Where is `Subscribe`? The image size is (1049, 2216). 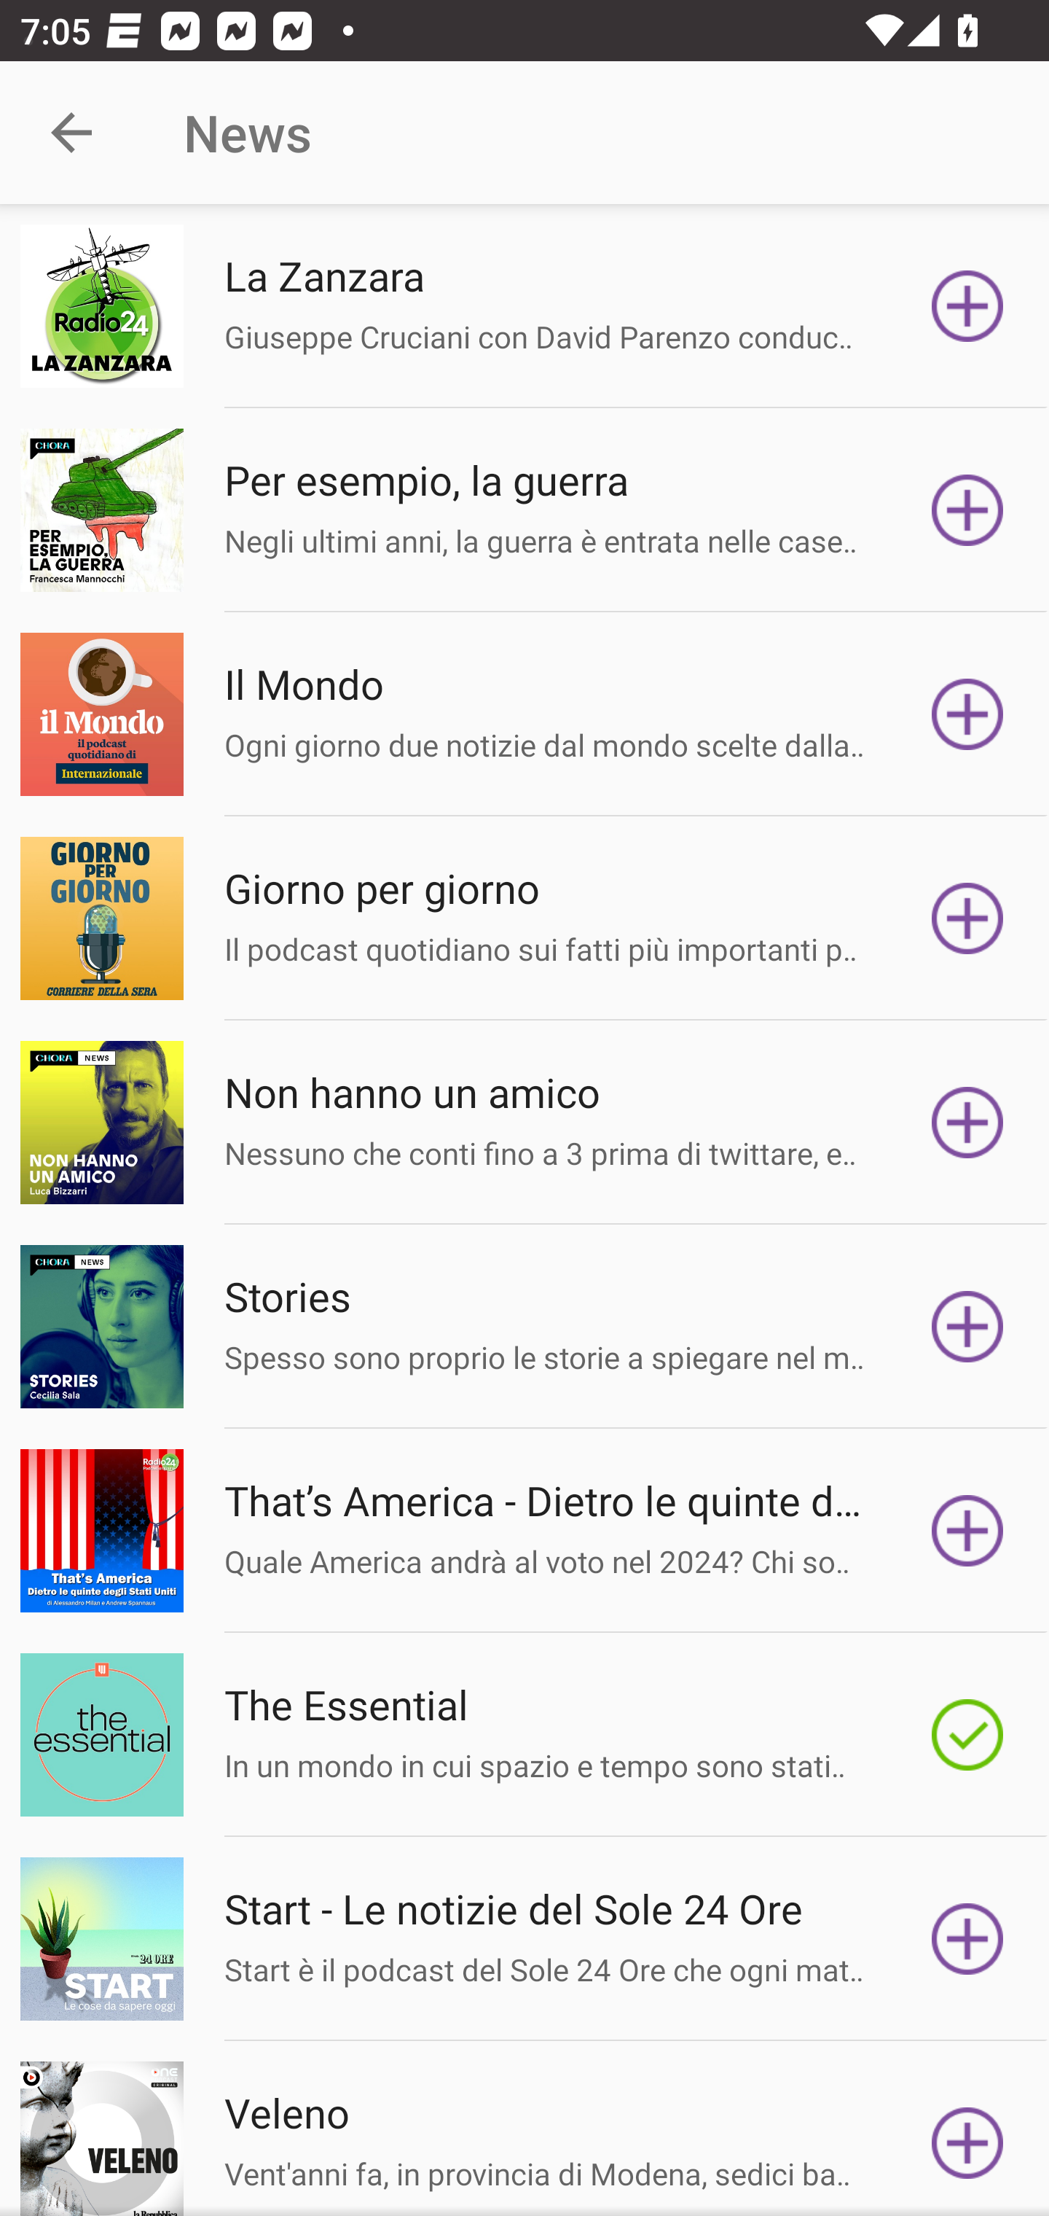
Subscribe is located at coordinates (967, 1122).